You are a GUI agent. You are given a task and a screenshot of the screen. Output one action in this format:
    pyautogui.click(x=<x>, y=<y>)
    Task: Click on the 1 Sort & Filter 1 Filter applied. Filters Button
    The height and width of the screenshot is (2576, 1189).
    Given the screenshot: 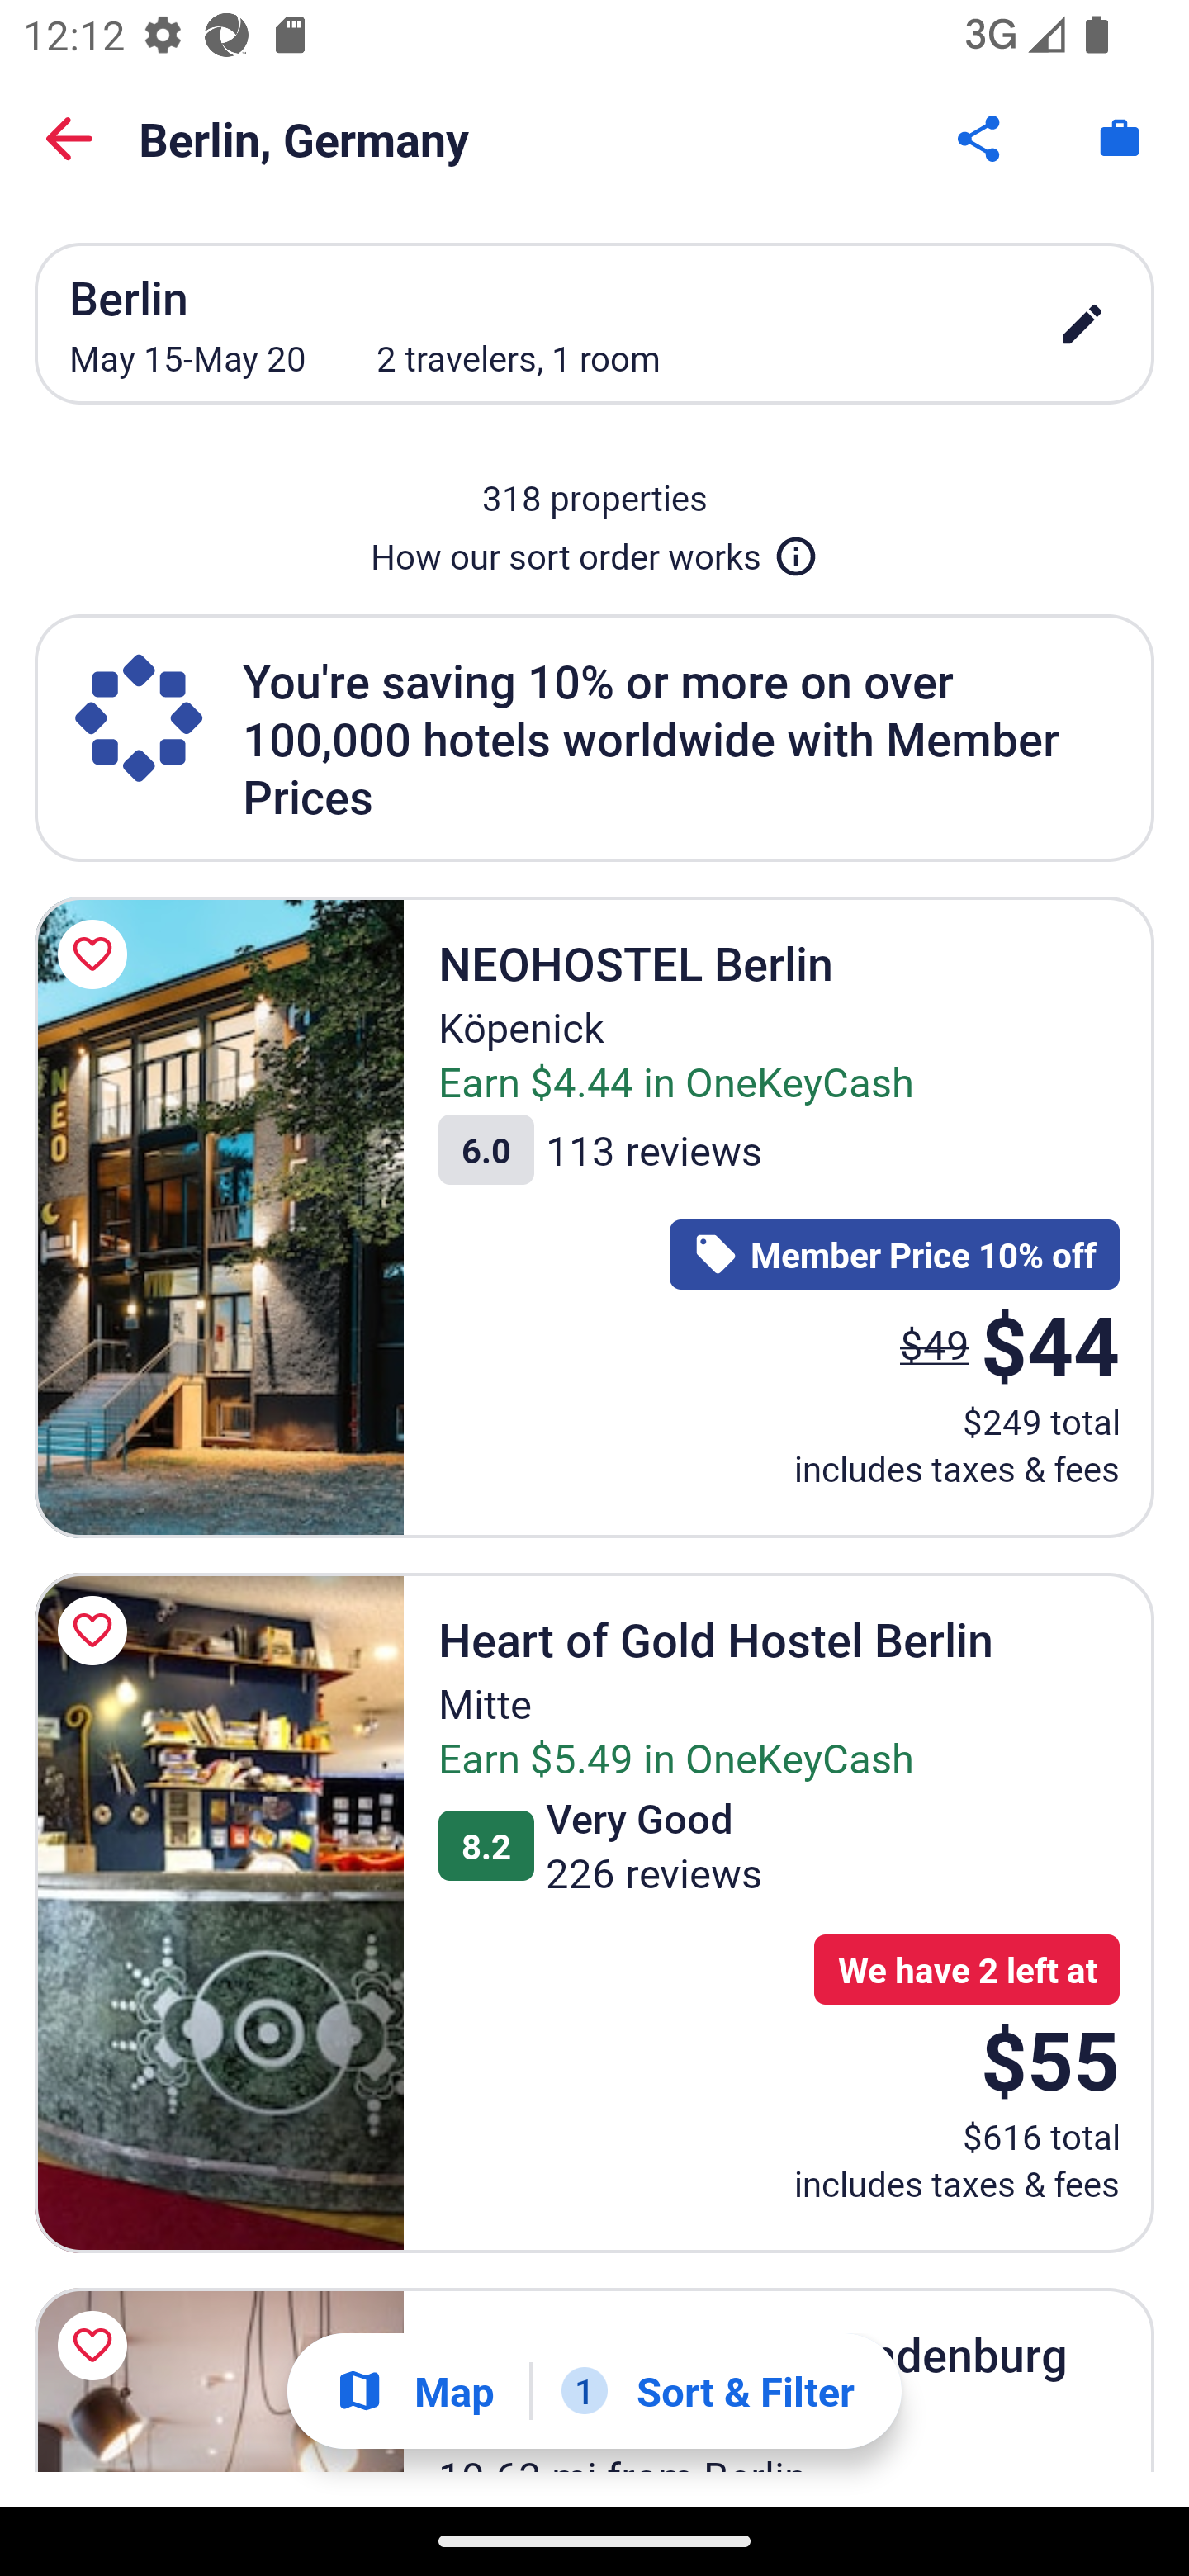 What is the action you would take?
    pyautogui.click(x=708, y=2391)
    